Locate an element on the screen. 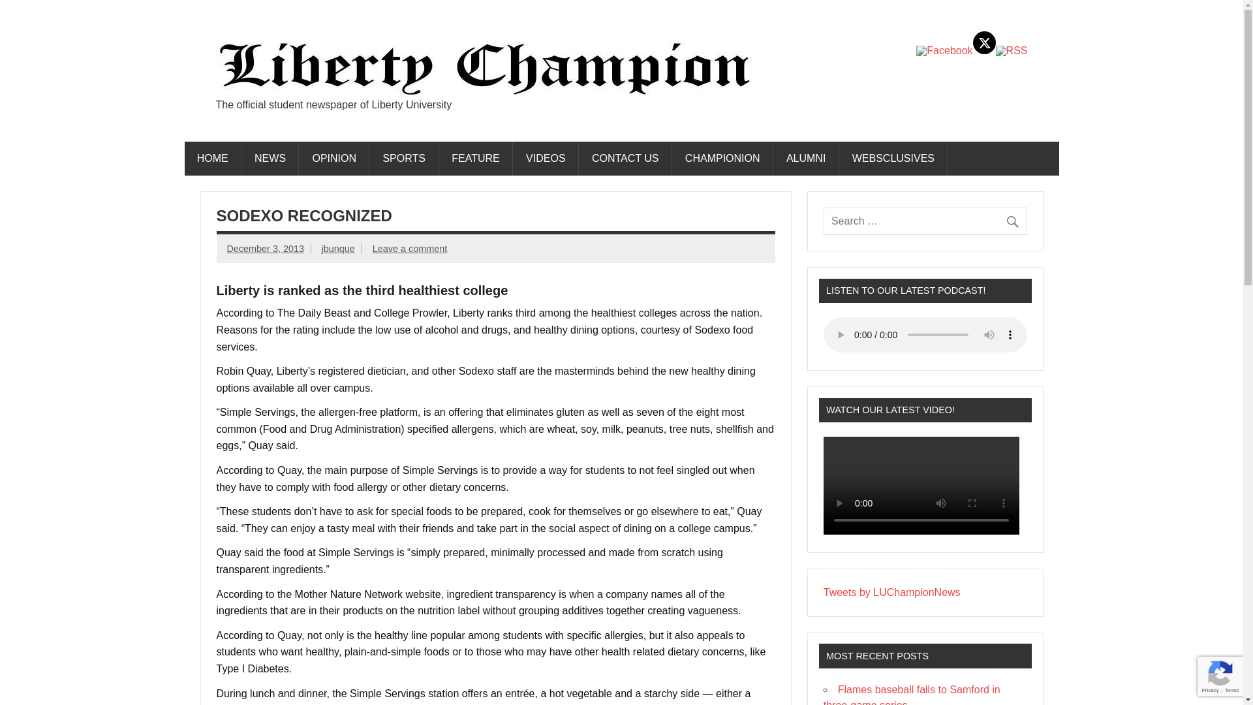 The width and height of the screenshot is (1253, 705). 3:02 pm is located at coordinates (265, 248).